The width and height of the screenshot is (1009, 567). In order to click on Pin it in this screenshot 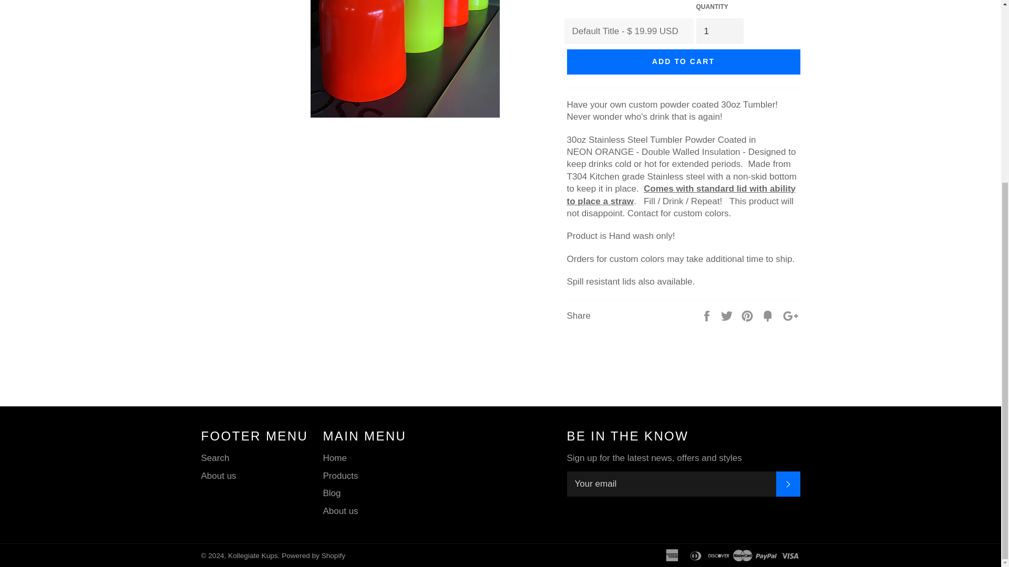, I will do `click(748, 316)`.